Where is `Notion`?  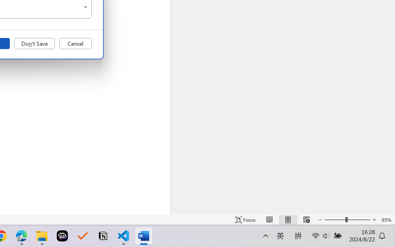
Notion is located at coordinates (103, 236).